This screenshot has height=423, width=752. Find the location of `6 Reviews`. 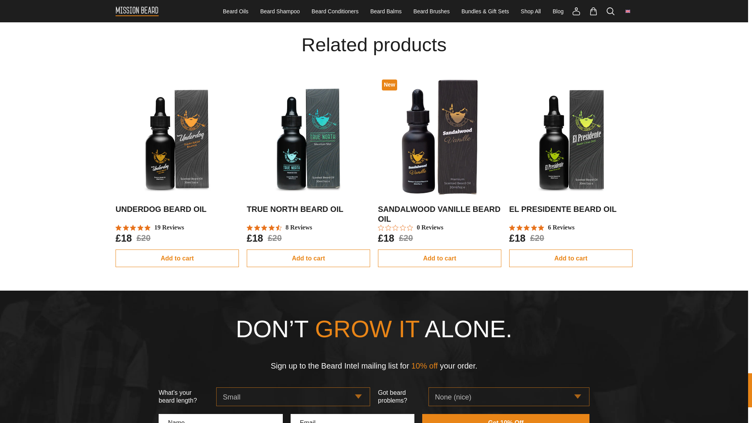

6 Reviews is located at coordinates (541, 227).